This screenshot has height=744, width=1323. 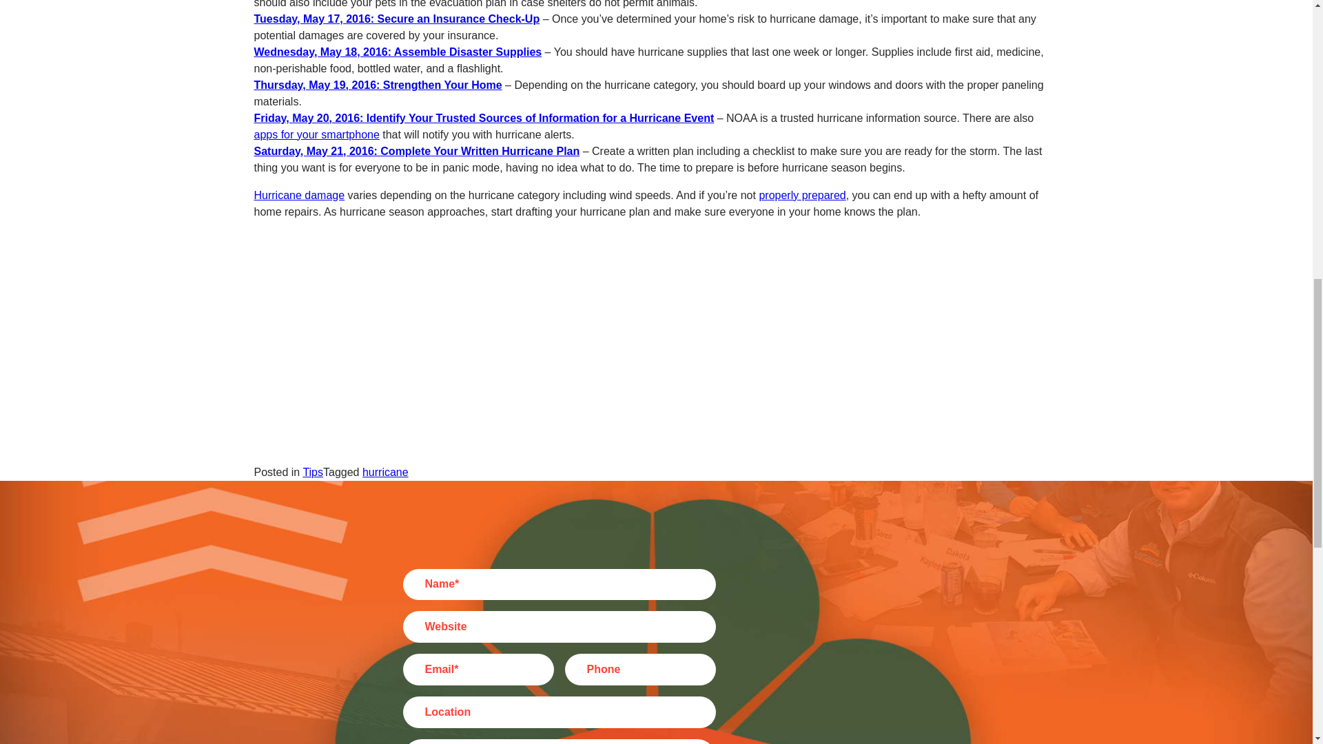 What do you see at coordinates (378, 84) in the screenshot?
I see `Thursday, May 19, 2016: Strengthen Your Home` at bounding box center [378, 84].